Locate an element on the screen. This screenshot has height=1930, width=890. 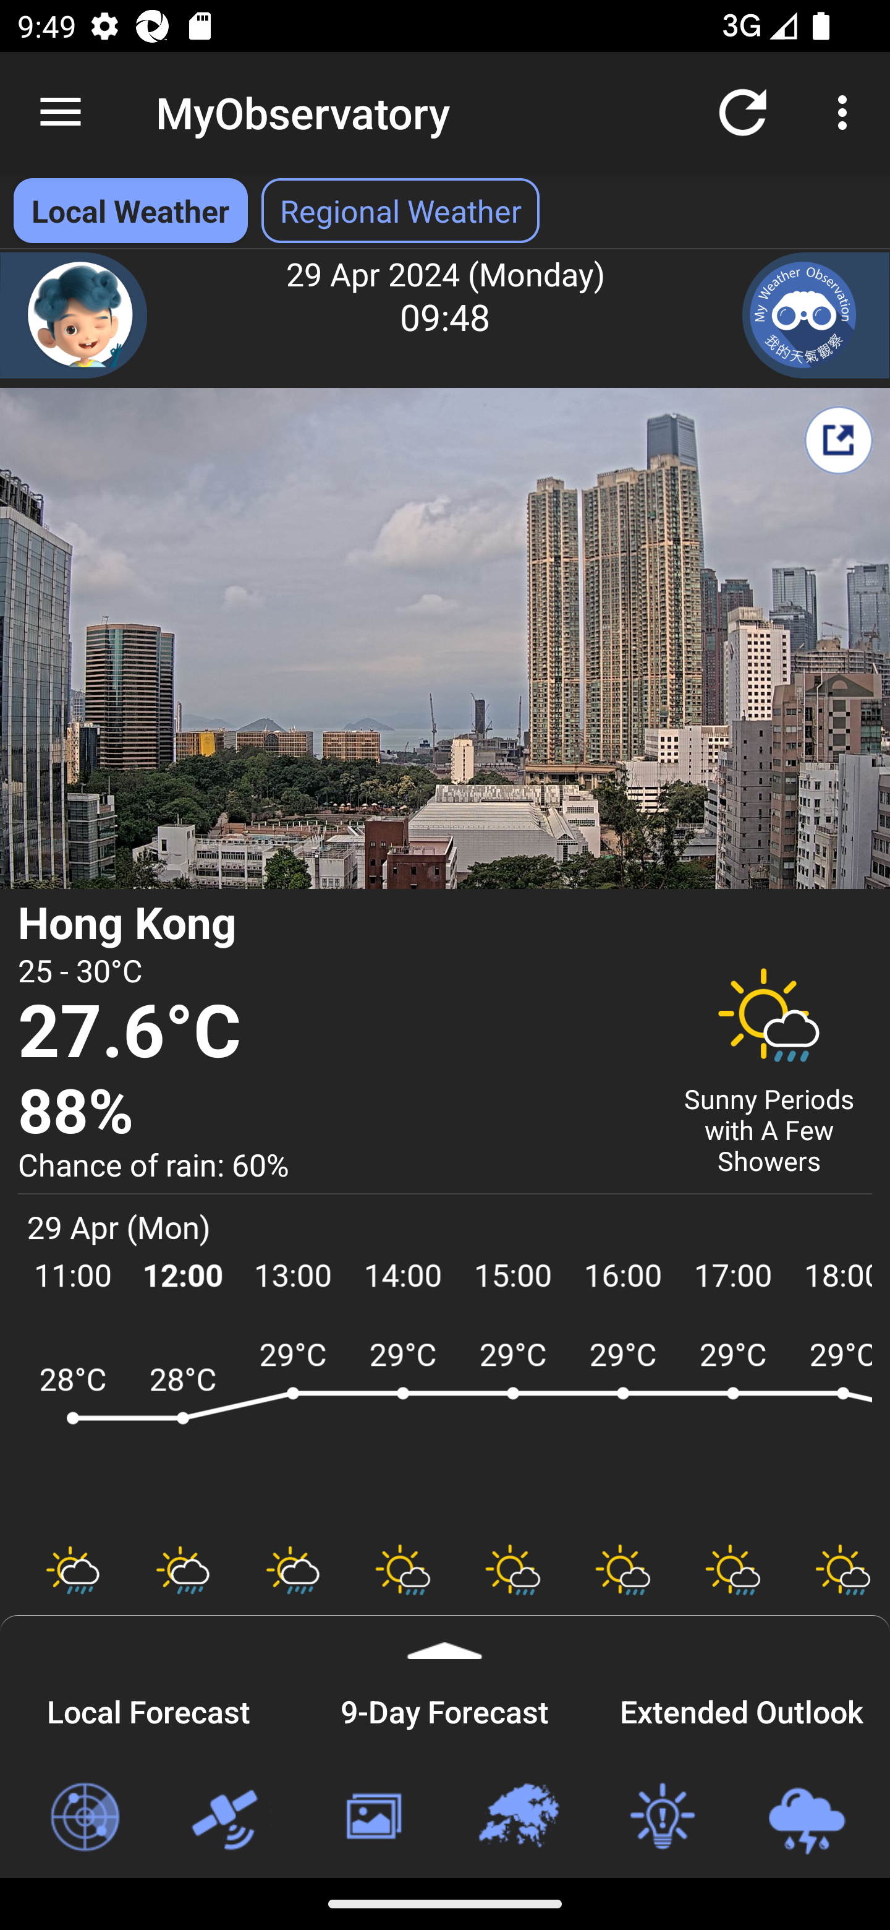
Share My Weather Report is located at coordinates (838, 440).